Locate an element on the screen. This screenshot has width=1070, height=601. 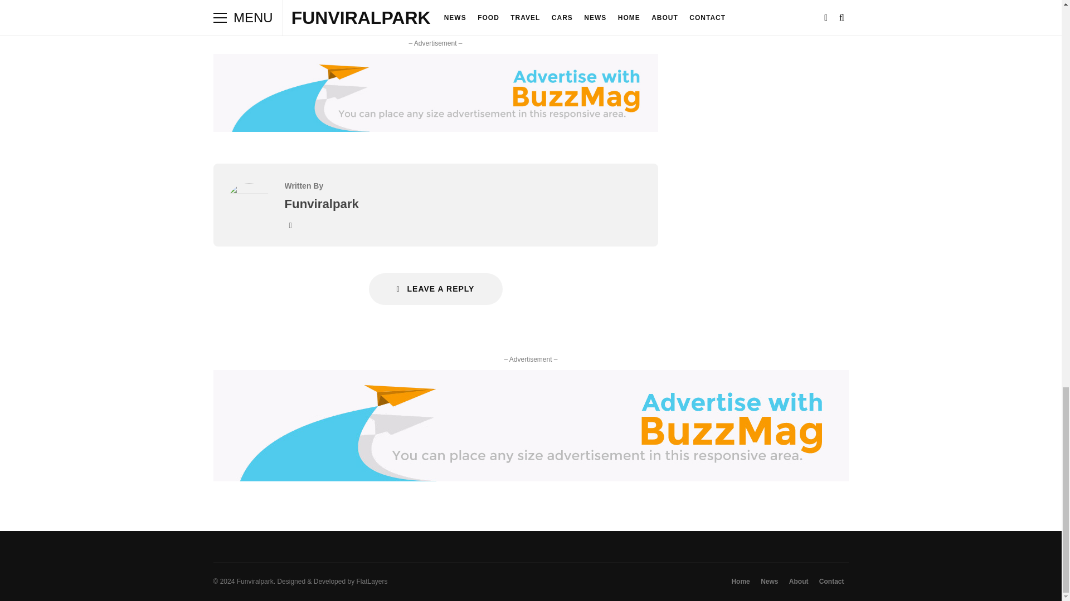
Posts by Funviralpark is located at coordinates (321, 204).